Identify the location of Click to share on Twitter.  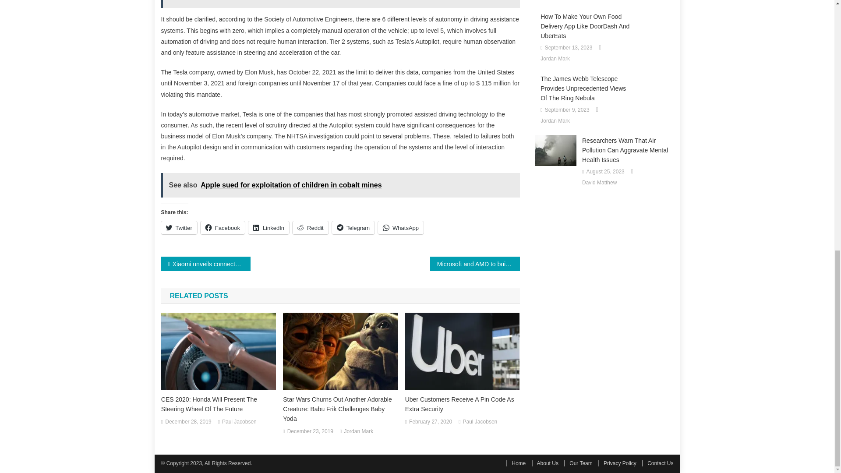
(179, 228).